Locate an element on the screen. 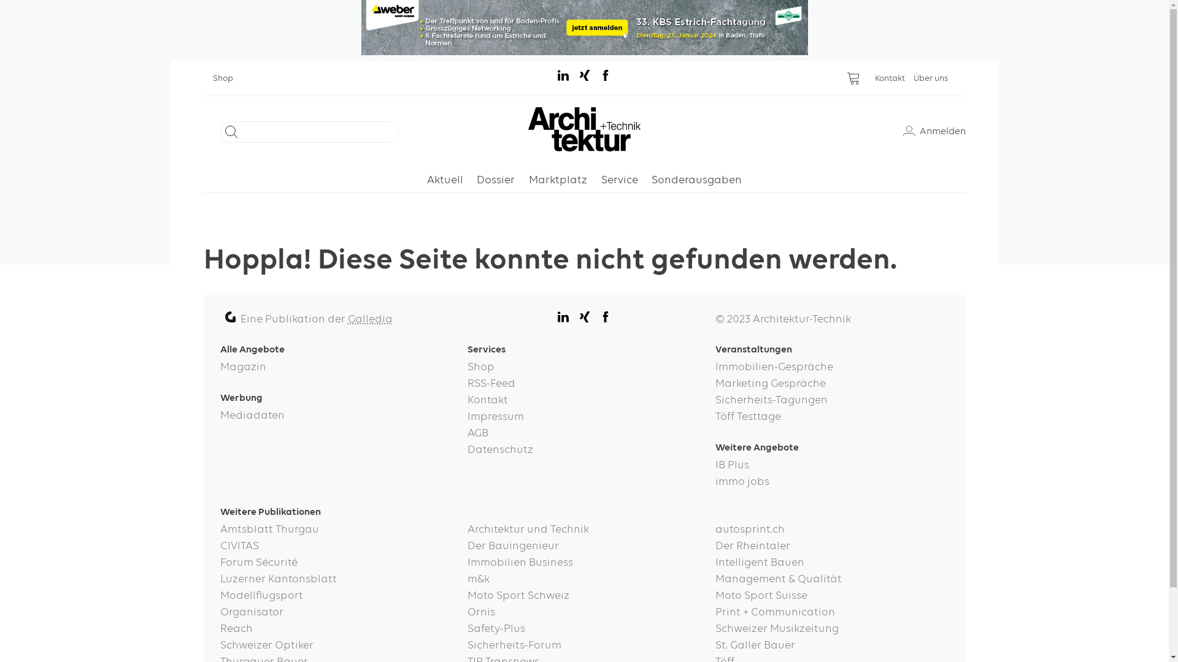 The image size is (1178, 662). IB Plus is located at coordinates (832, 466).